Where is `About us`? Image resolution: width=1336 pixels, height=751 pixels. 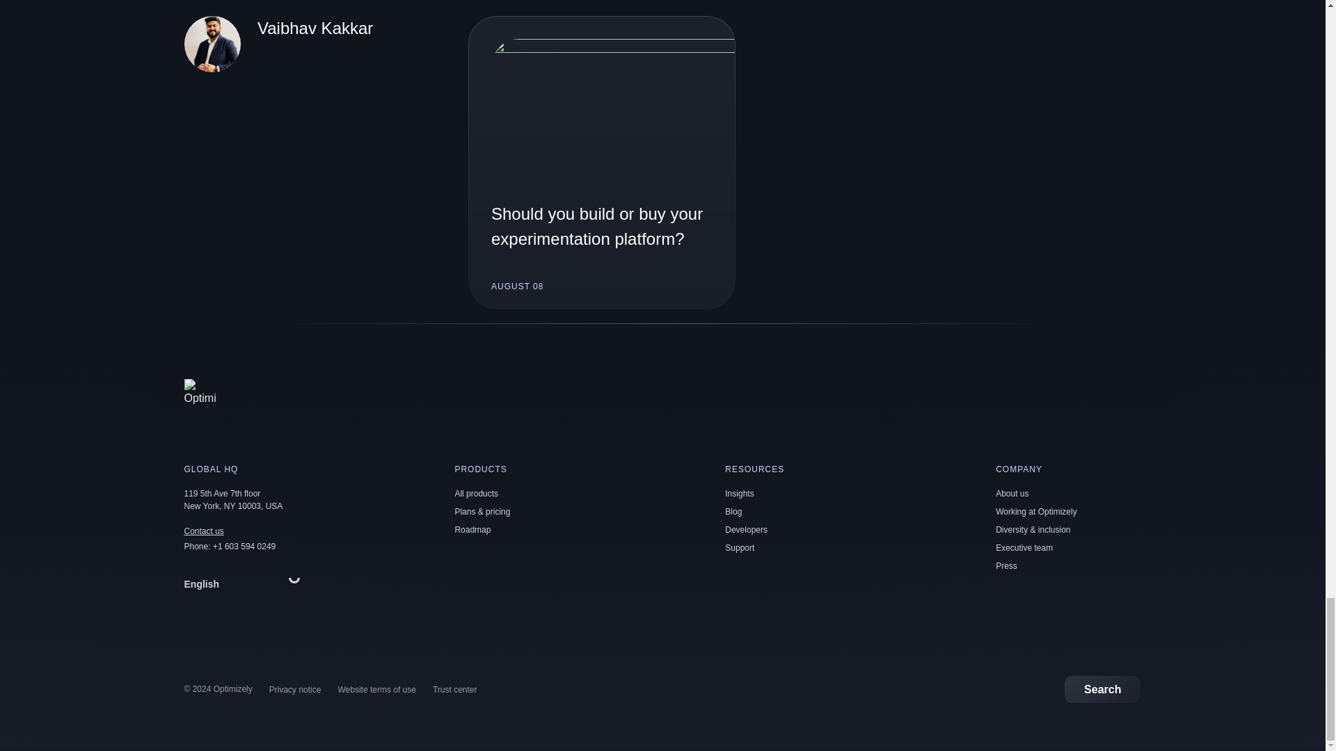 About us is located at coordinates (1012, 494).